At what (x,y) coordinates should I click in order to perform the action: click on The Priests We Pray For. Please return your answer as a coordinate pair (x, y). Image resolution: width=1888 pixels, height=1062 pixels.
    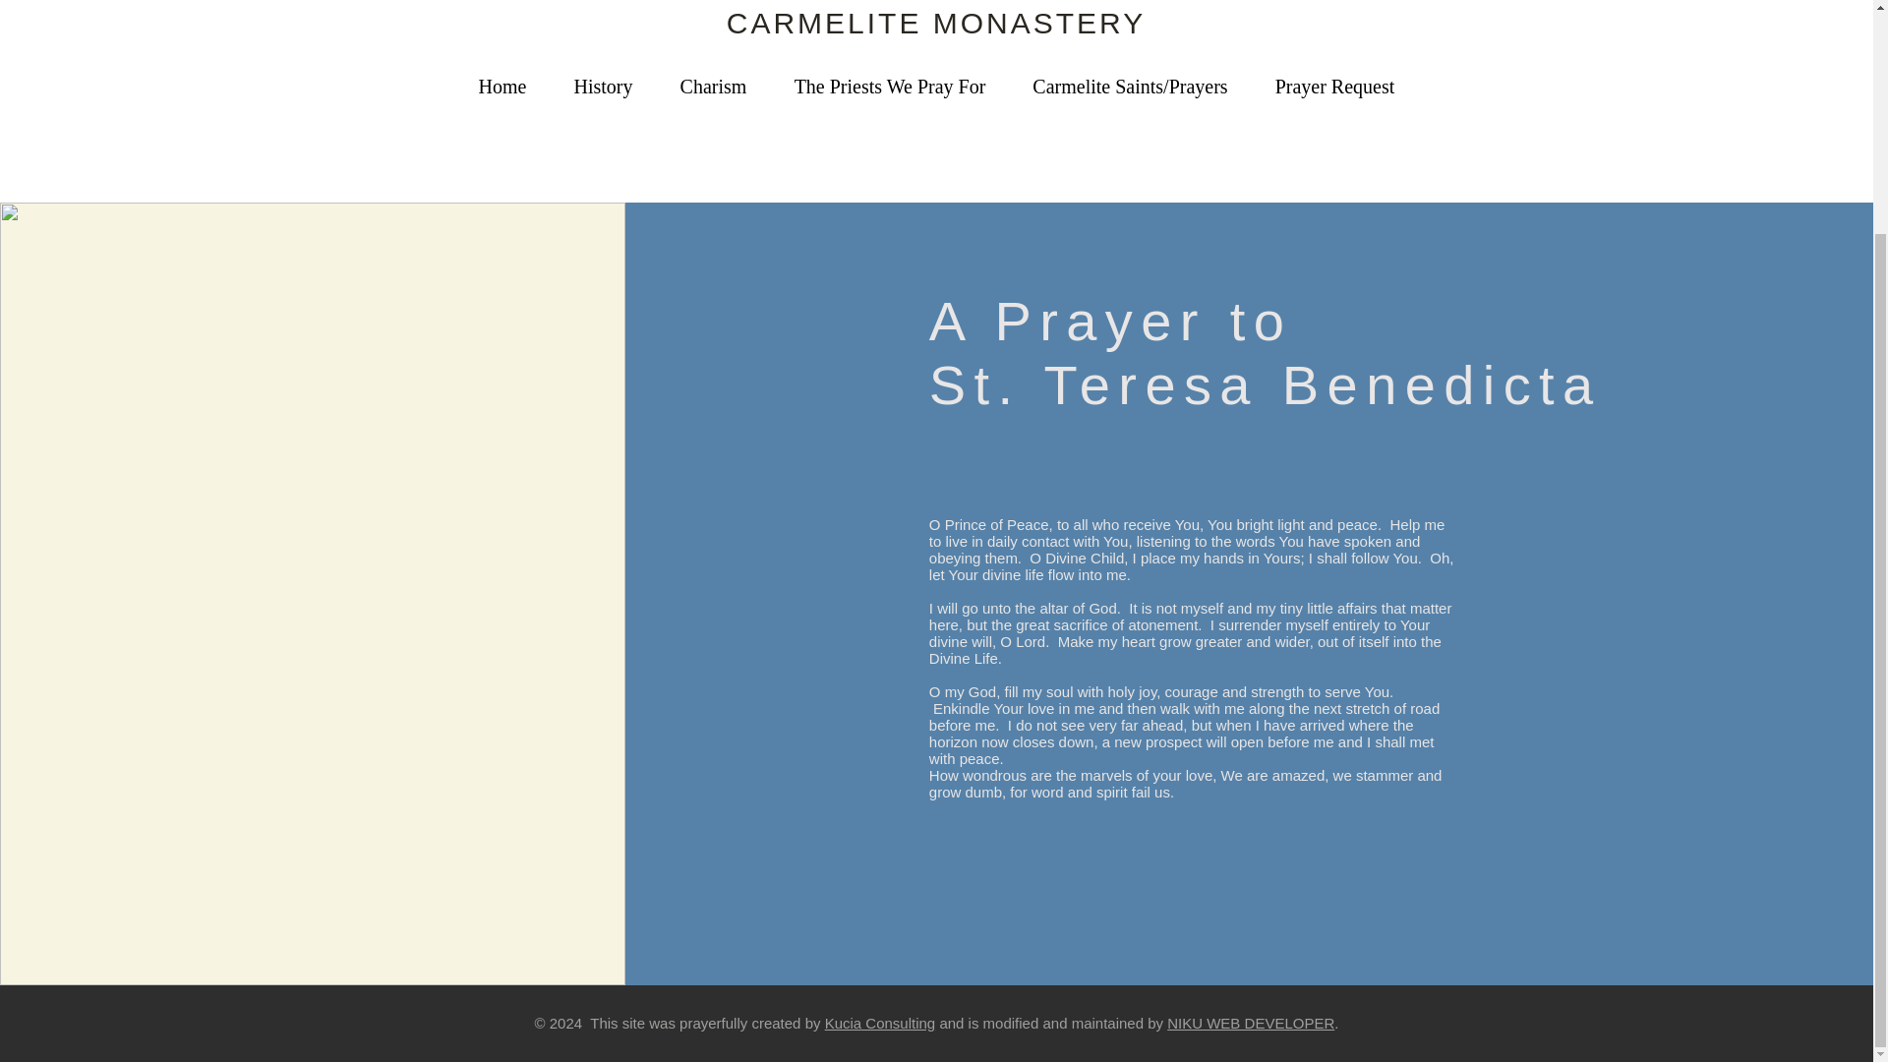
    Looking at the image, I should click on (890, 87).